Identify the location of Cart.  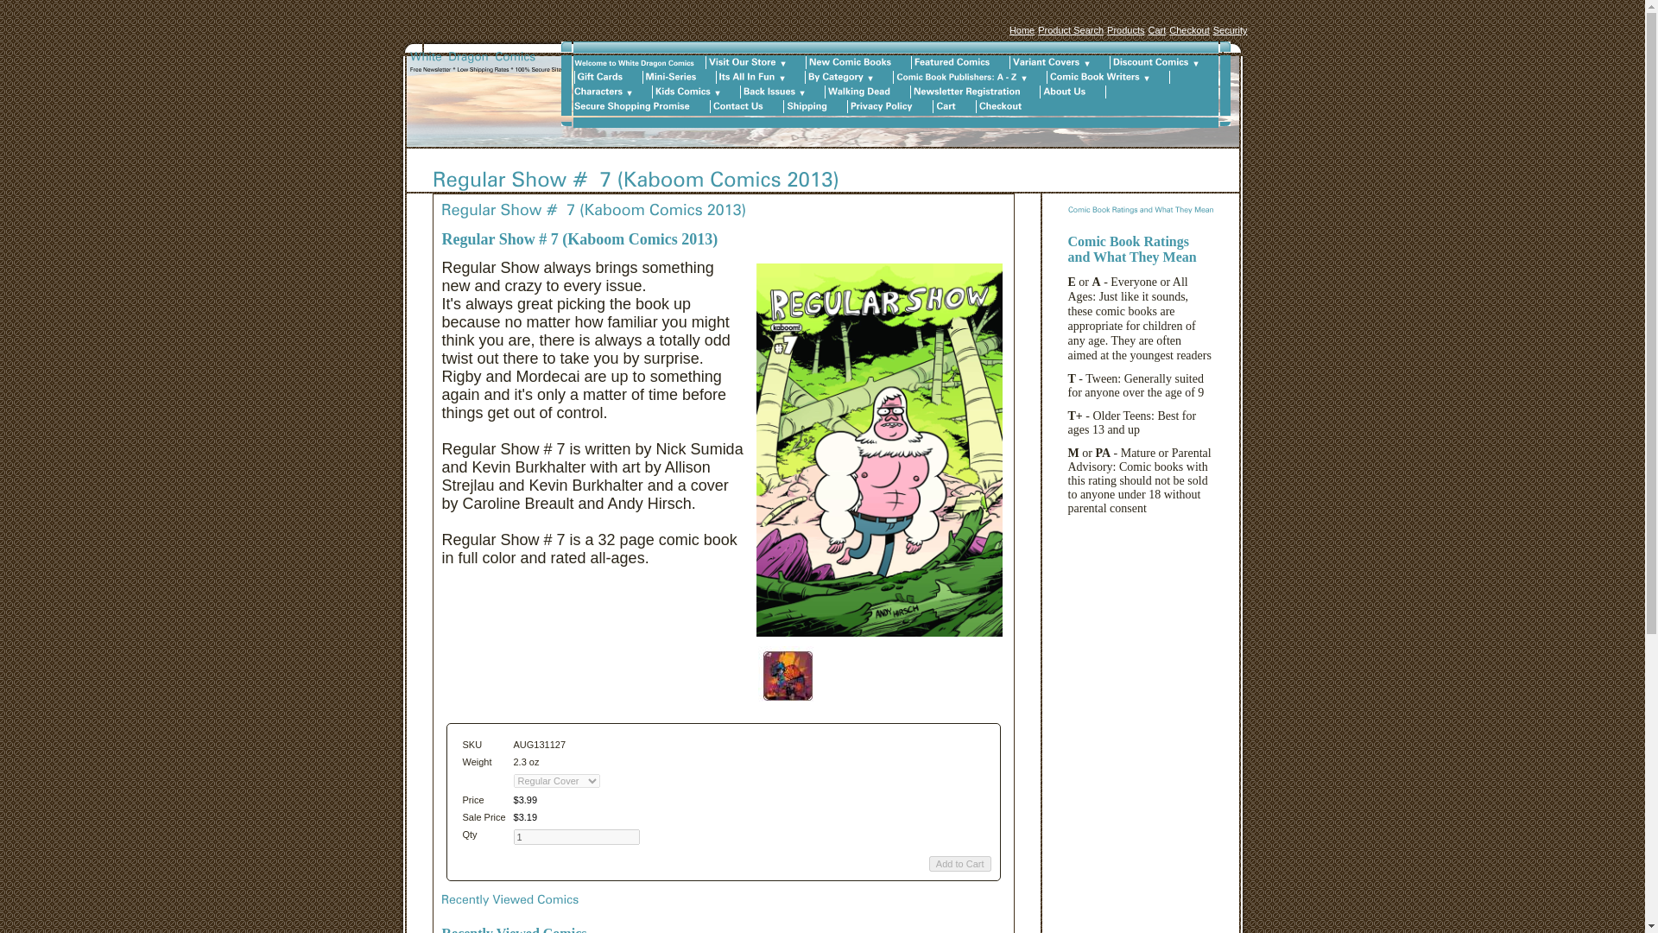
(1155, 30).